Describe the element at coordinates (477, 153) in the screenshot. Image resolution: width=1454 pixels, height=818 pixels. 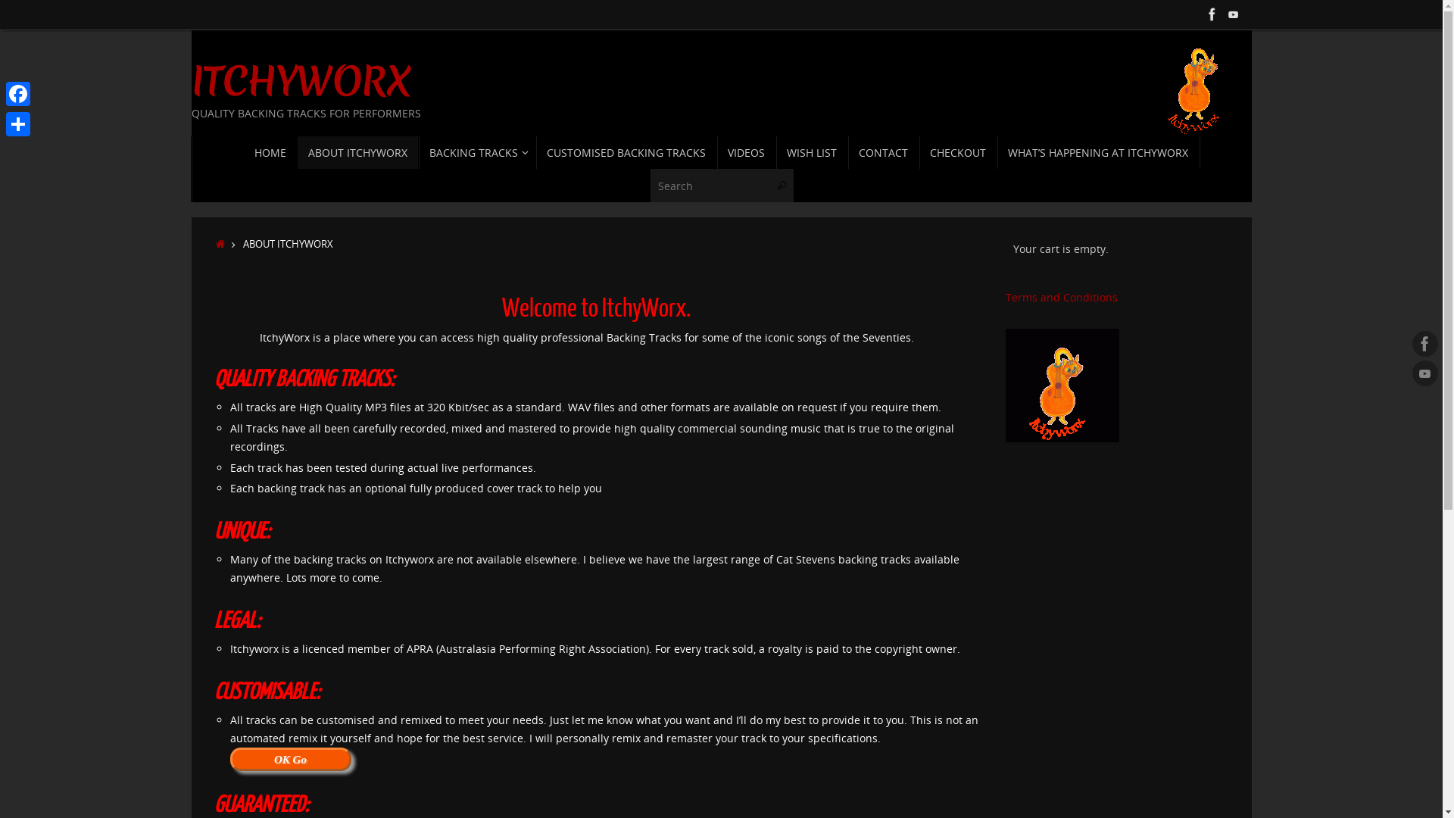
I see `BACKING TRACKS` at that location.